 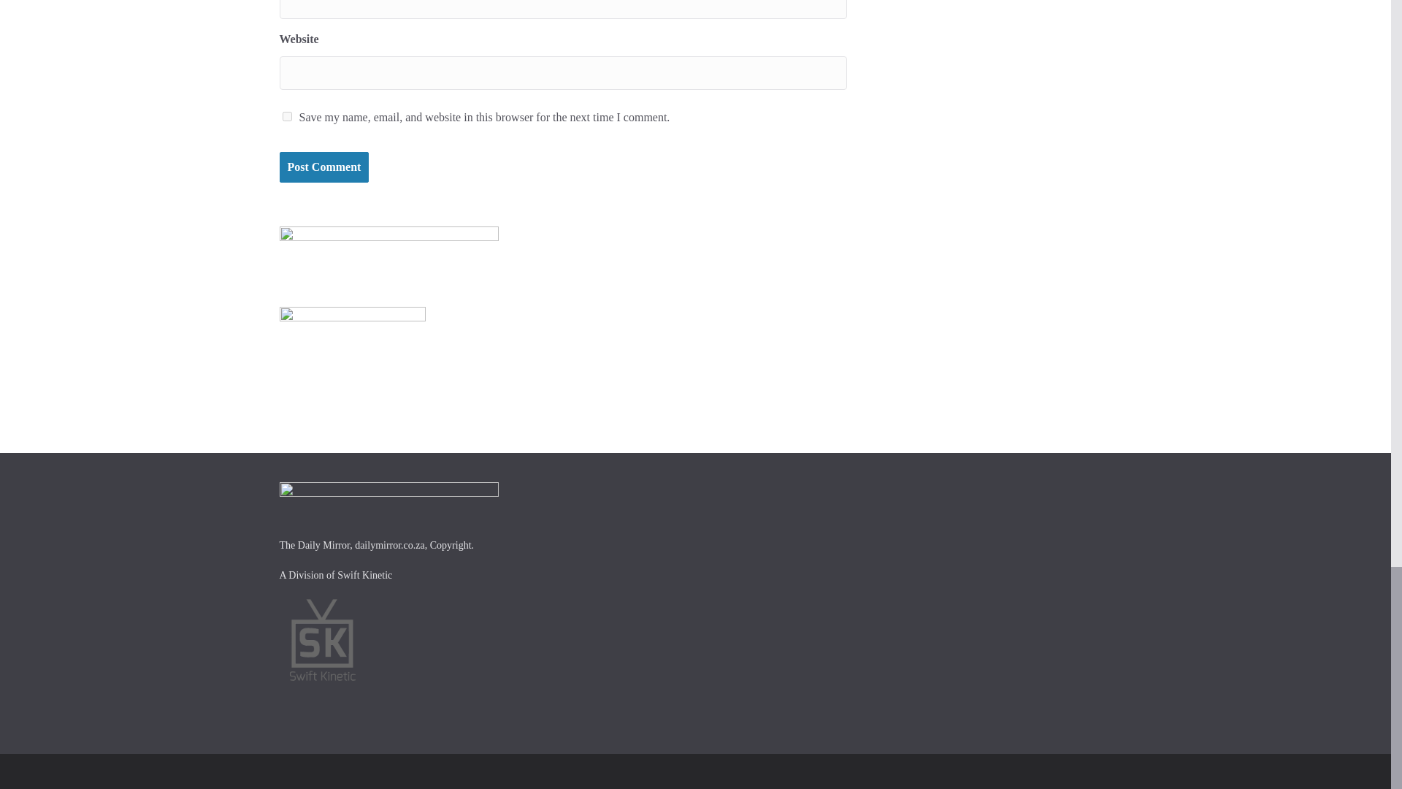 What do you see at coordinates (323, 167) in the screenshot?
I see `Post Comment` at bounding box center [323, 167].